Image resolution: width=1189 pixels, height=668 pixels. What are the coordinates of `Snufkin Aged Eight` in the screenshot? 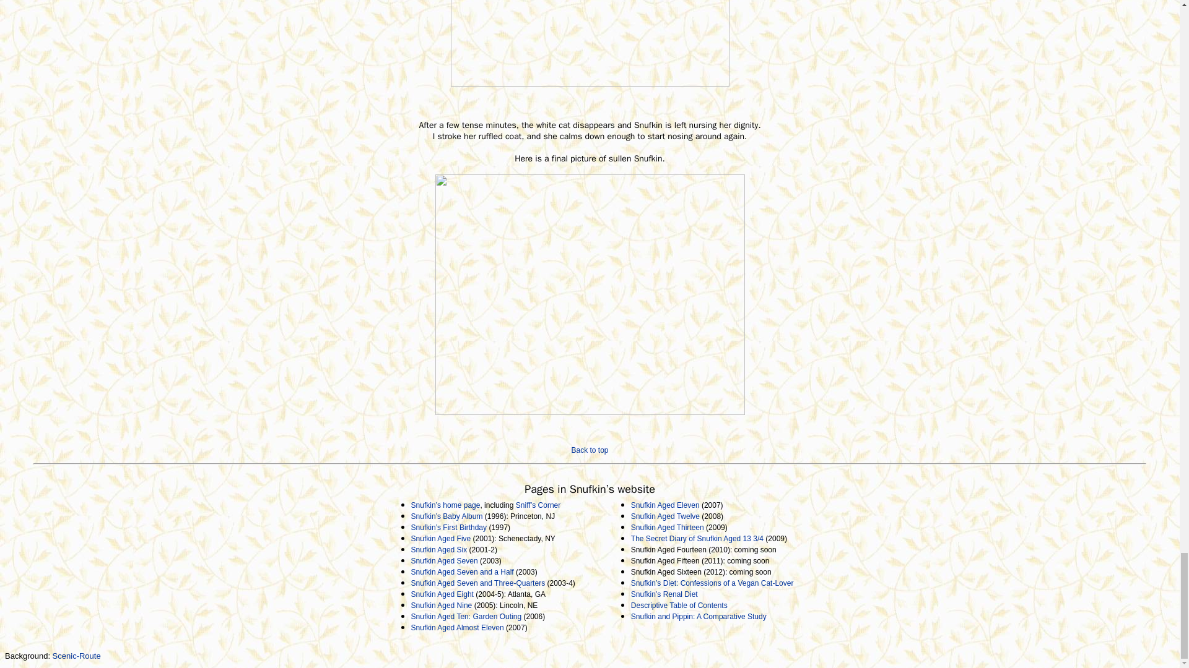 It's located at (442, 594).